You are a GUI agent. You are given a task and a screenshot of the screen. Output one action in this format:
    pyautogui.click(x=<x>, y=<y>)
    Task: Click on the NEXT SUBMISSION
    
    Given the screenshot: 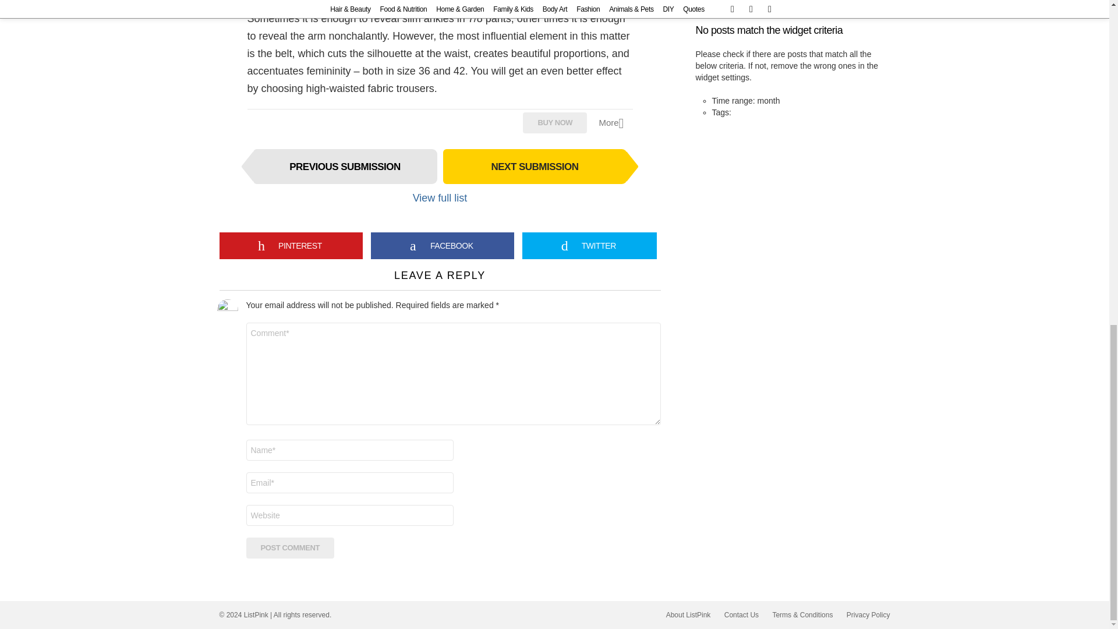 What is the action you would take?
    pyautogui.click(x=535, y=167)
    